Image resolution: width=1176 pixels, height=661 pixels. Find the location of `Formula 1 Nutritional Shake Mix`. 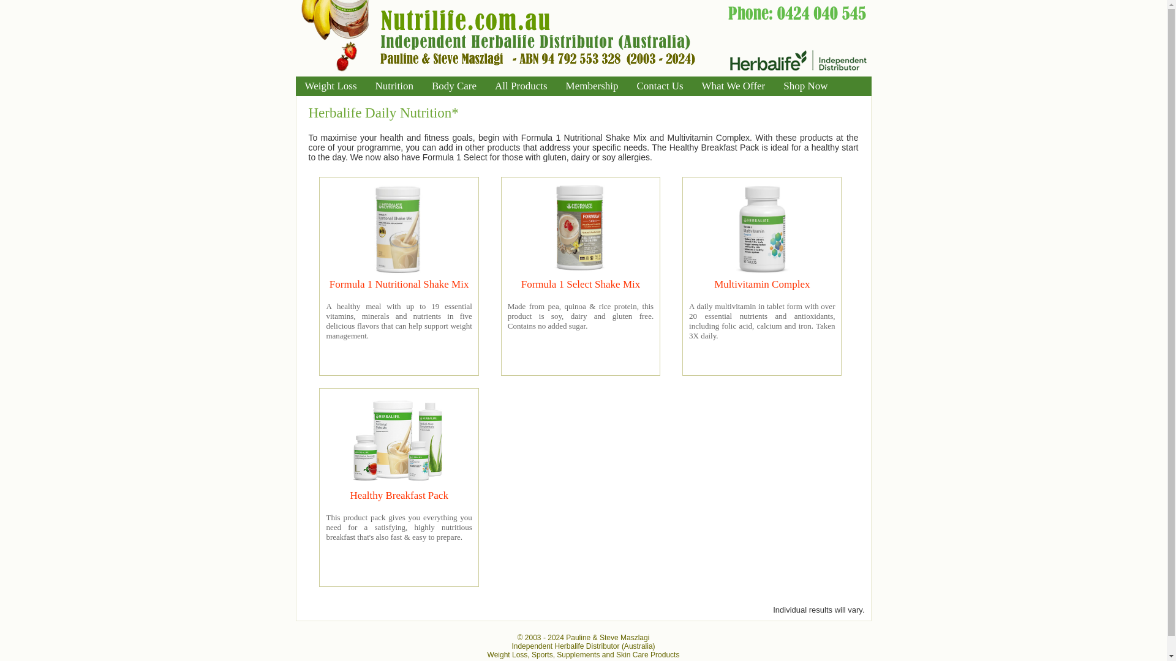

Formula 1 Nutritional Shake Mix is located at coordinates (399, 284).